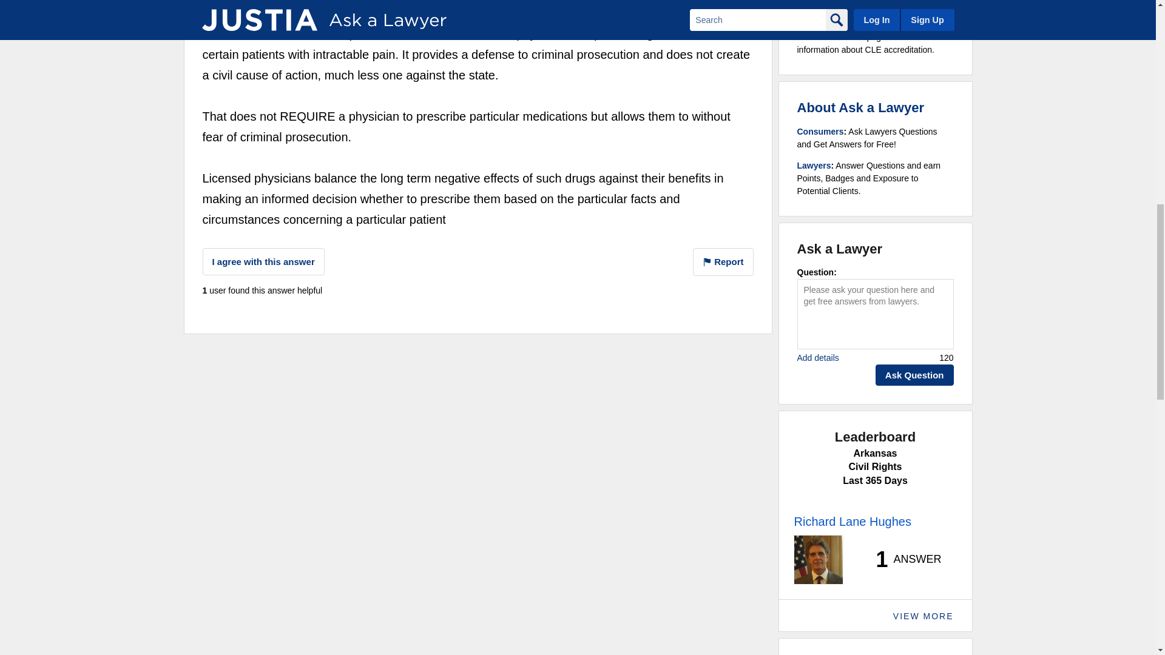 The width and height of the screenshot is (1165, 655). What do you see at coordinates (902, 559) in the screenshot?
I see `Ask a Lawyer - Leaderboard - Lawyer Stats` at bounding box center [902, 559].